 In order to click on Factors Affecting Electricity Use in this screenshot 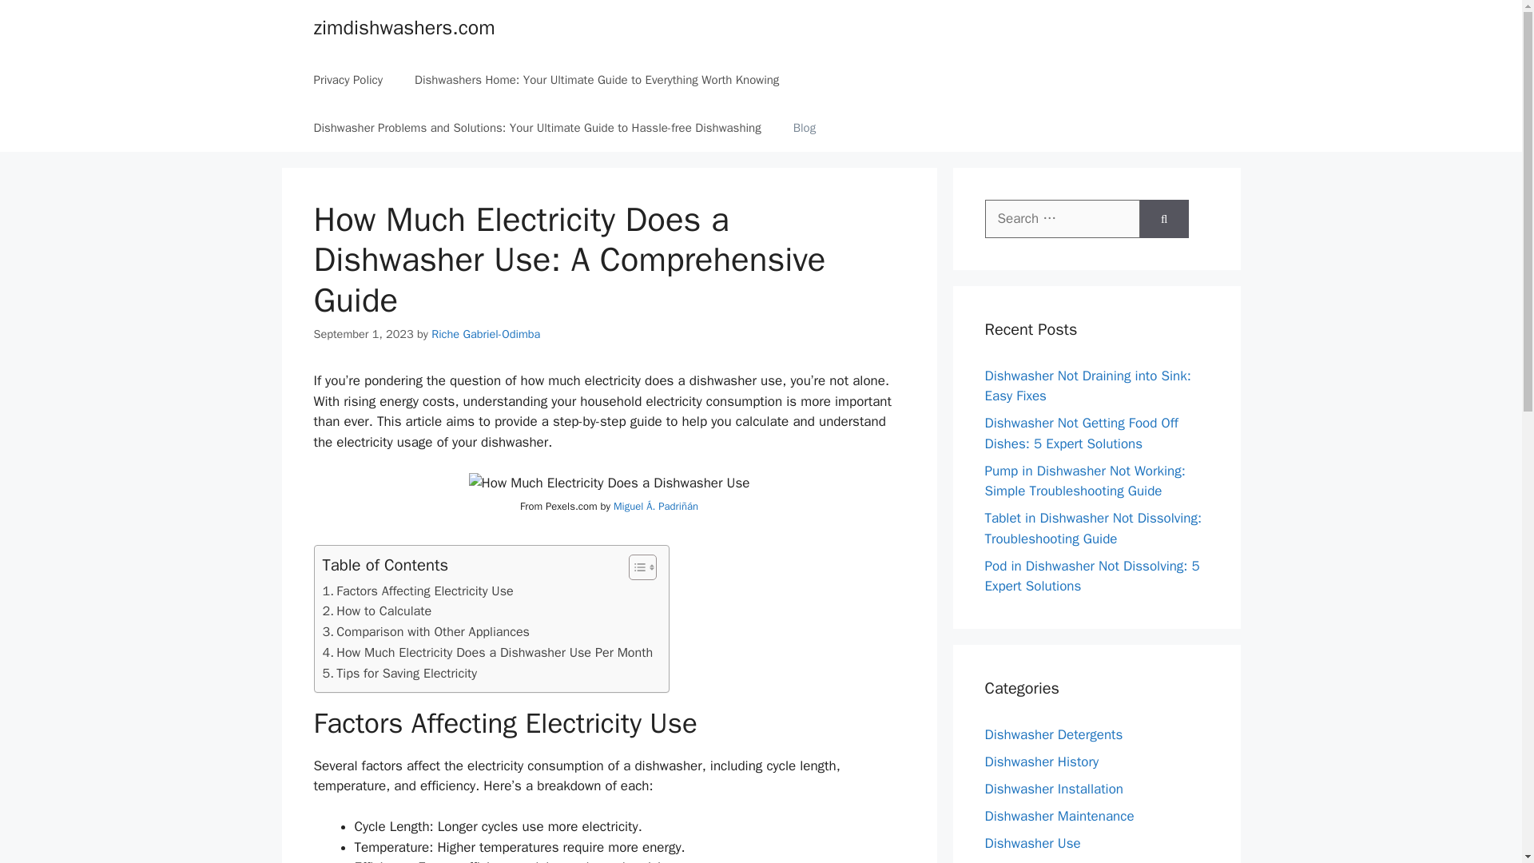, I will do `click(418, 591)`.